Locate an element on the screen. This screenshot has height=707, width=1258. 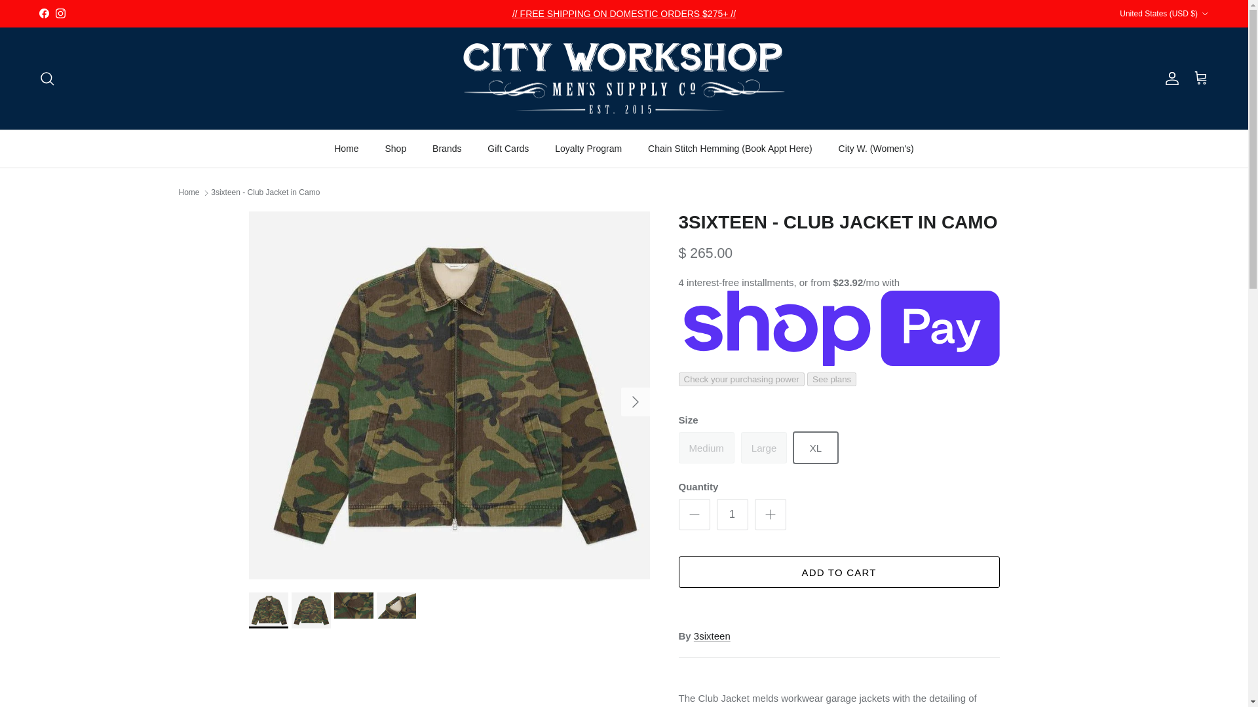
Sold out is located at coordinates (706, 448).